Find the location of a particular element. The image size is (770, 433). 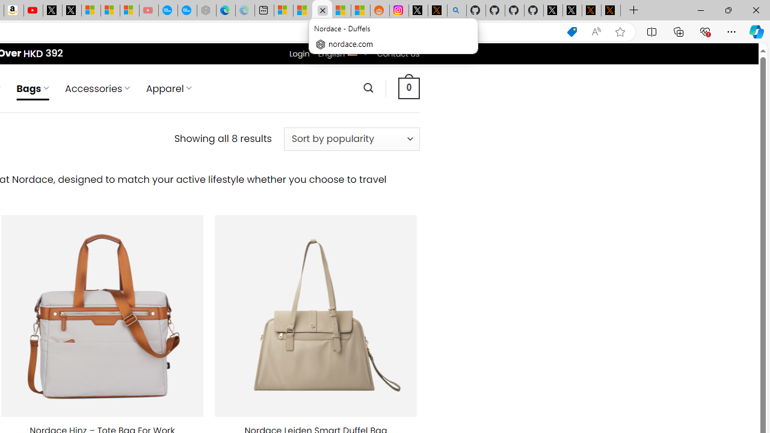

Nordace - Duffels is located at coordinates (322, 11).